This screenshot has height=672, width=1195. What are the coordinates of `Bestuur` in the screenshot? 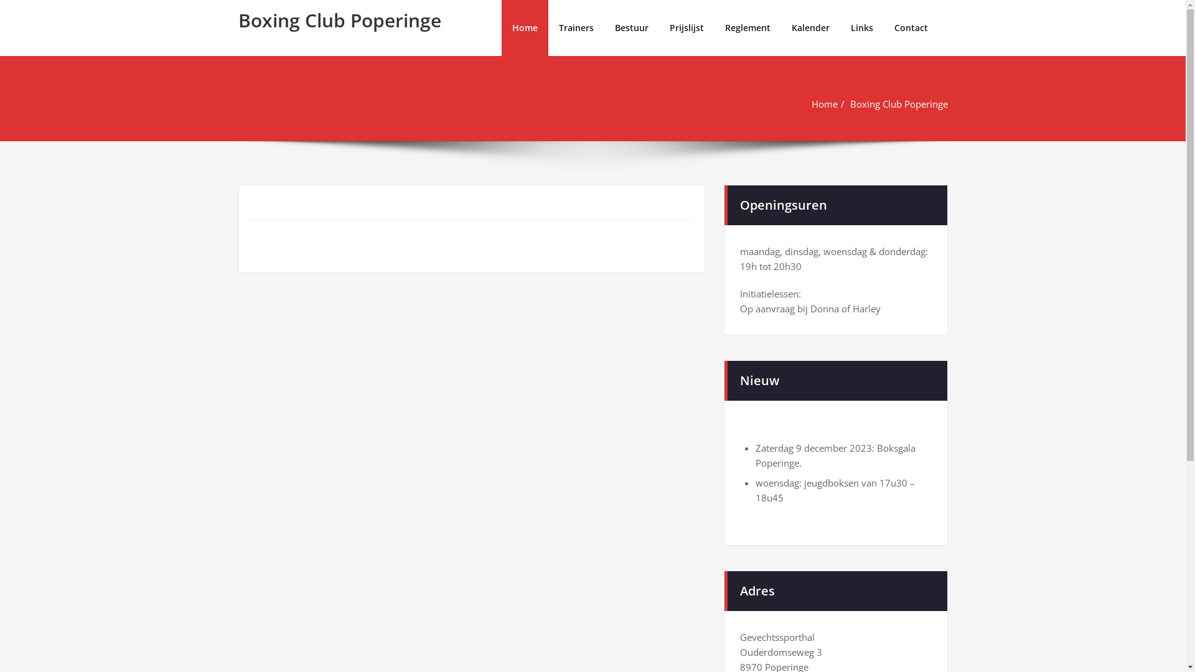 It's located at (631, 28).